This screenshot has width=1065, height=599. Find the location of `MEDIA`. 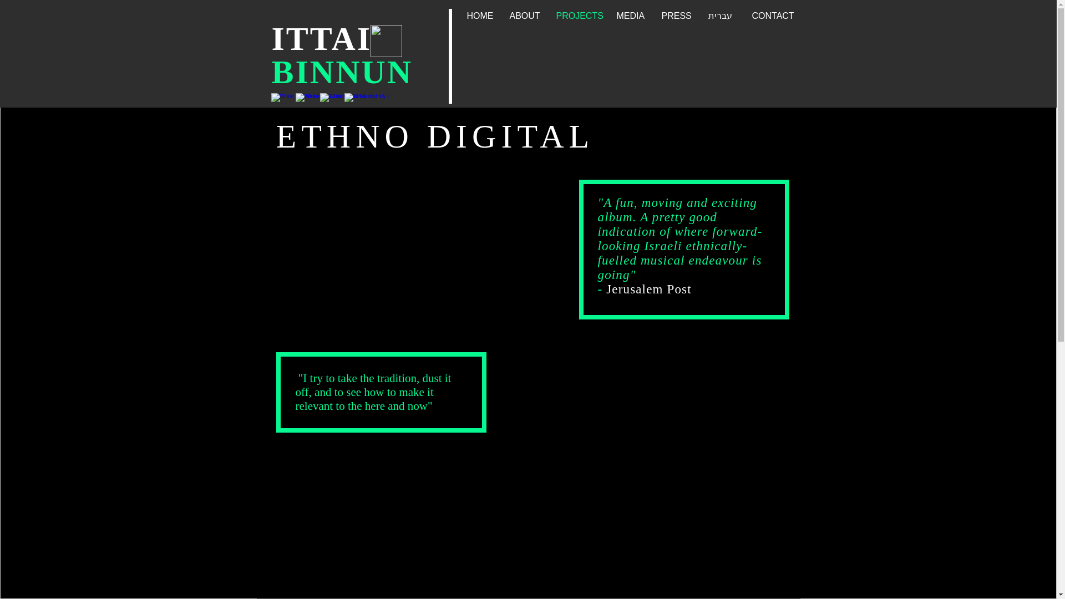

MEDIA is located at coordinates (632, 16).